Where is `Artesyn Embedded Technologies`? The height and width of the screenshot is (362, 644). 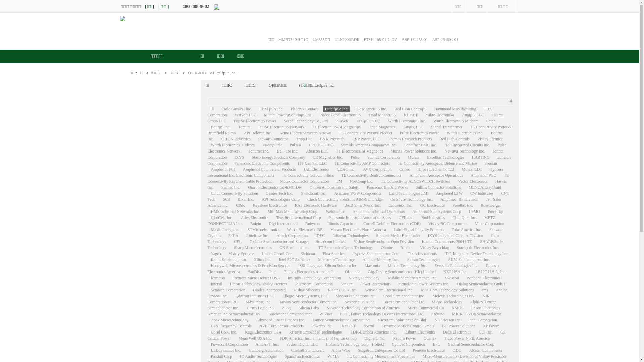
Artesyn Embedded Technologies is located at coordinates (316, 332).